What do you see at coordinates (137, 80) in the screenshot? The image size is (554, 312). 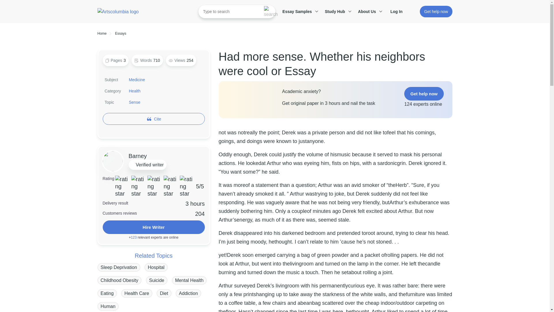 I see `Medicine` at bounding box center [137, 80].